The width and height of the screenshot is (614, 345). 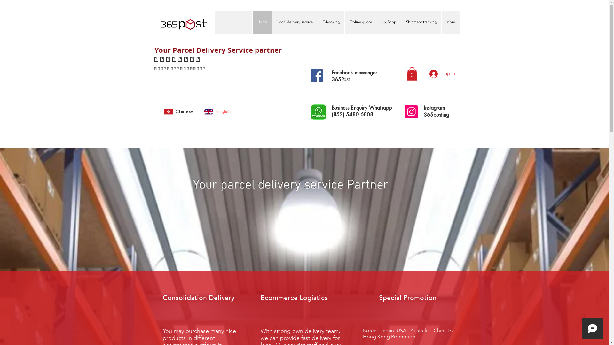 I want to click on 0, so click(x=412, y=74).